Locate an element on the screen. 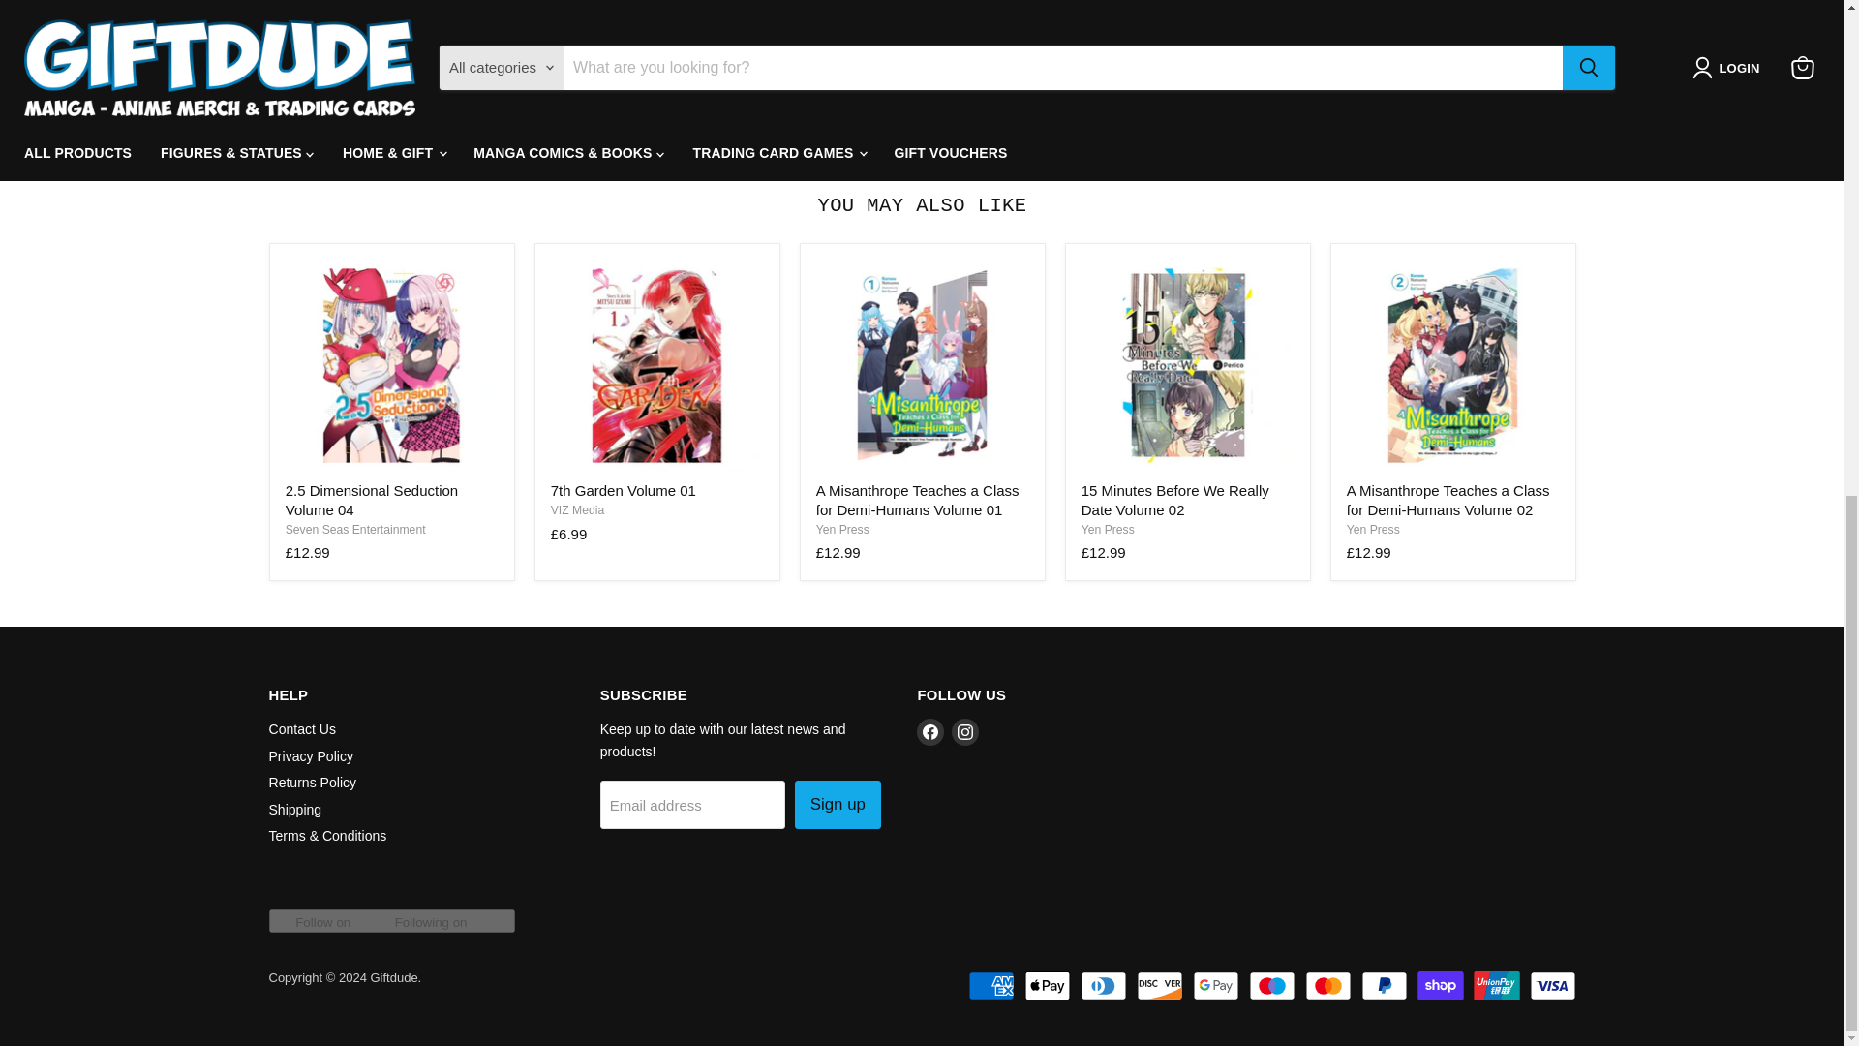 Image resolution: width=1859 pixels, height=1046 pixels. Instagram is located at coordinates (965, 732).